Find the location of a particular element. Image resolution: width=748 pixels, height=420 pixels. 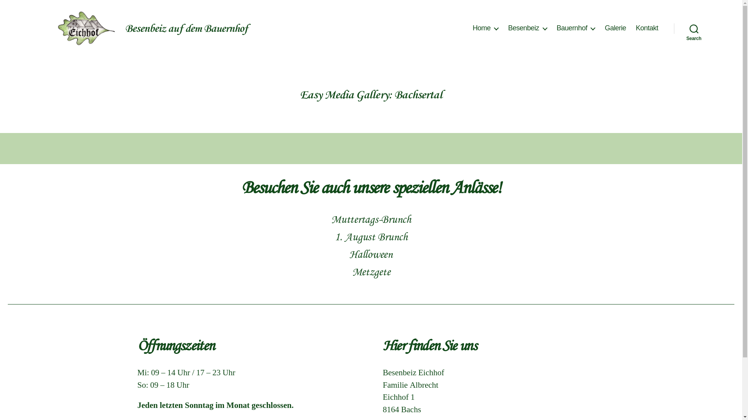

Bauernhof is located at coordinates (576, 28).